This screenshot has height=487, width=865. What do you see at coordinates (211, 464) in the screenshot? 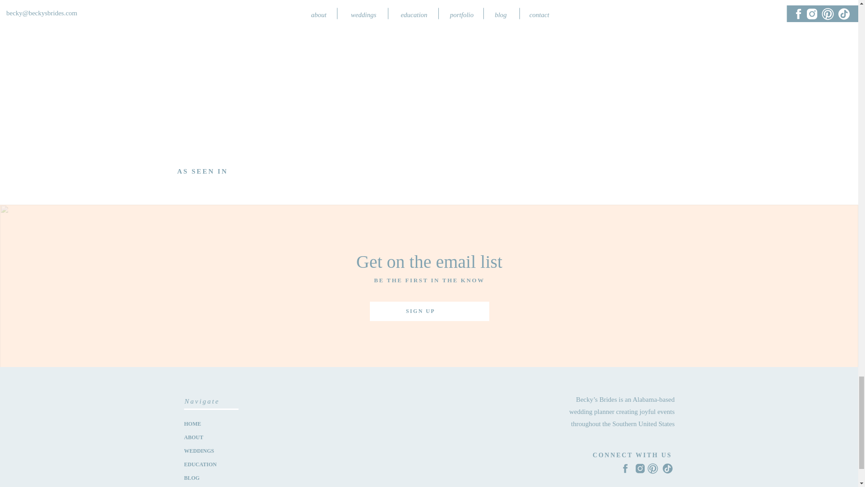
I see `EDUCATION` at bounding box center [211, 464].